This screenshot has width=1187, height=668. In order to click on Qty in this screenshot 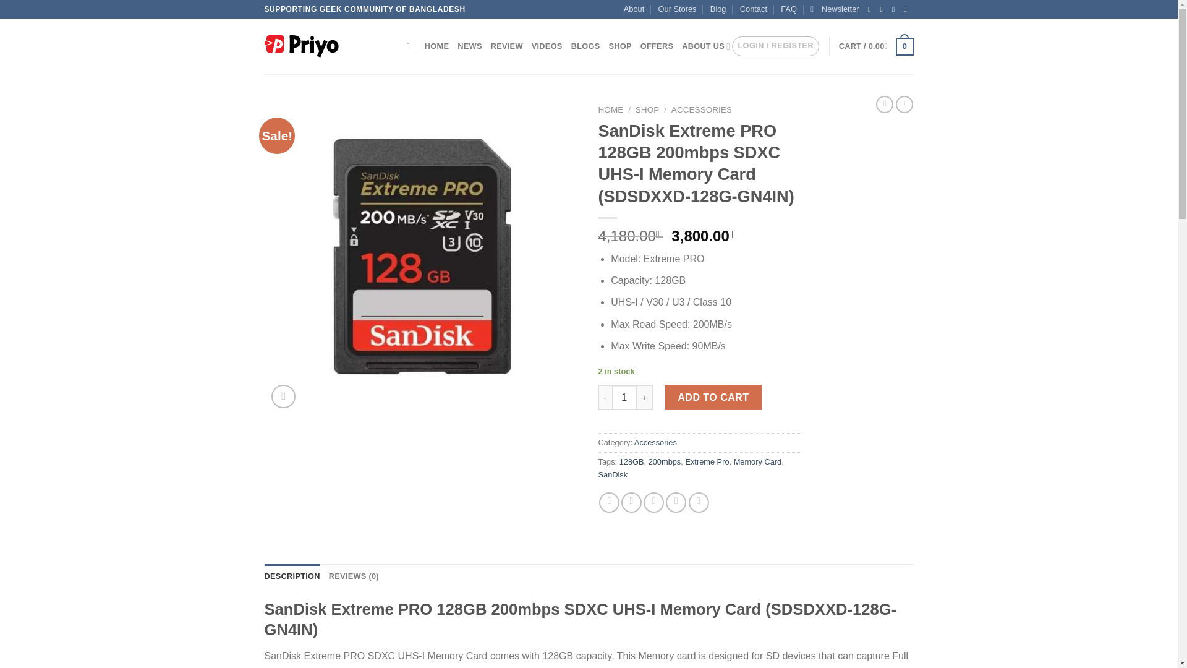, I will do `click(624, 398)`.